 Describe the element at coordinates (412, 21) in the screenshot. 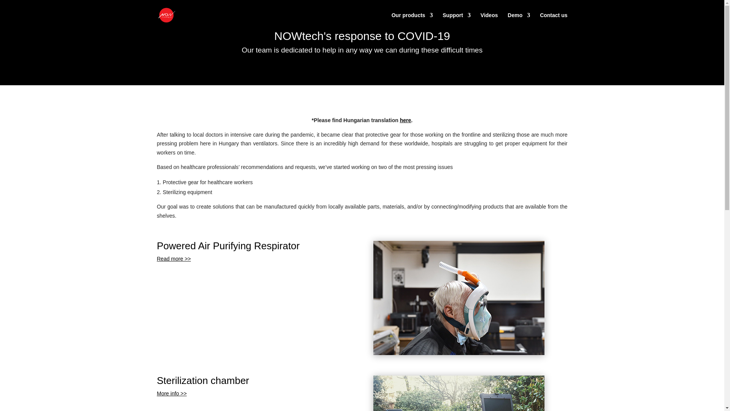

I see `Our products` at that location.